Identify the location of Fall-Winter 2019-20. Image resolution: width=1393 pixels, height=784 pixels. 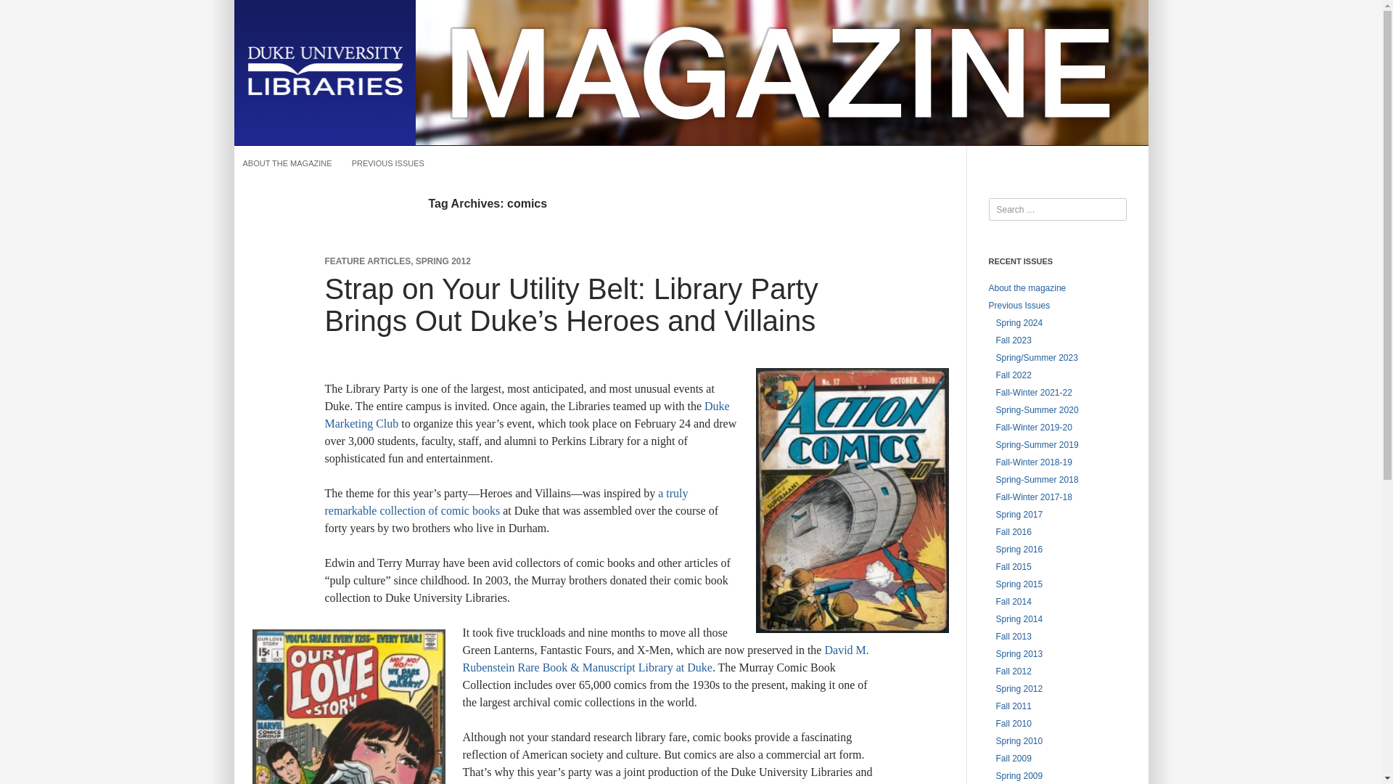
(1033, 428).